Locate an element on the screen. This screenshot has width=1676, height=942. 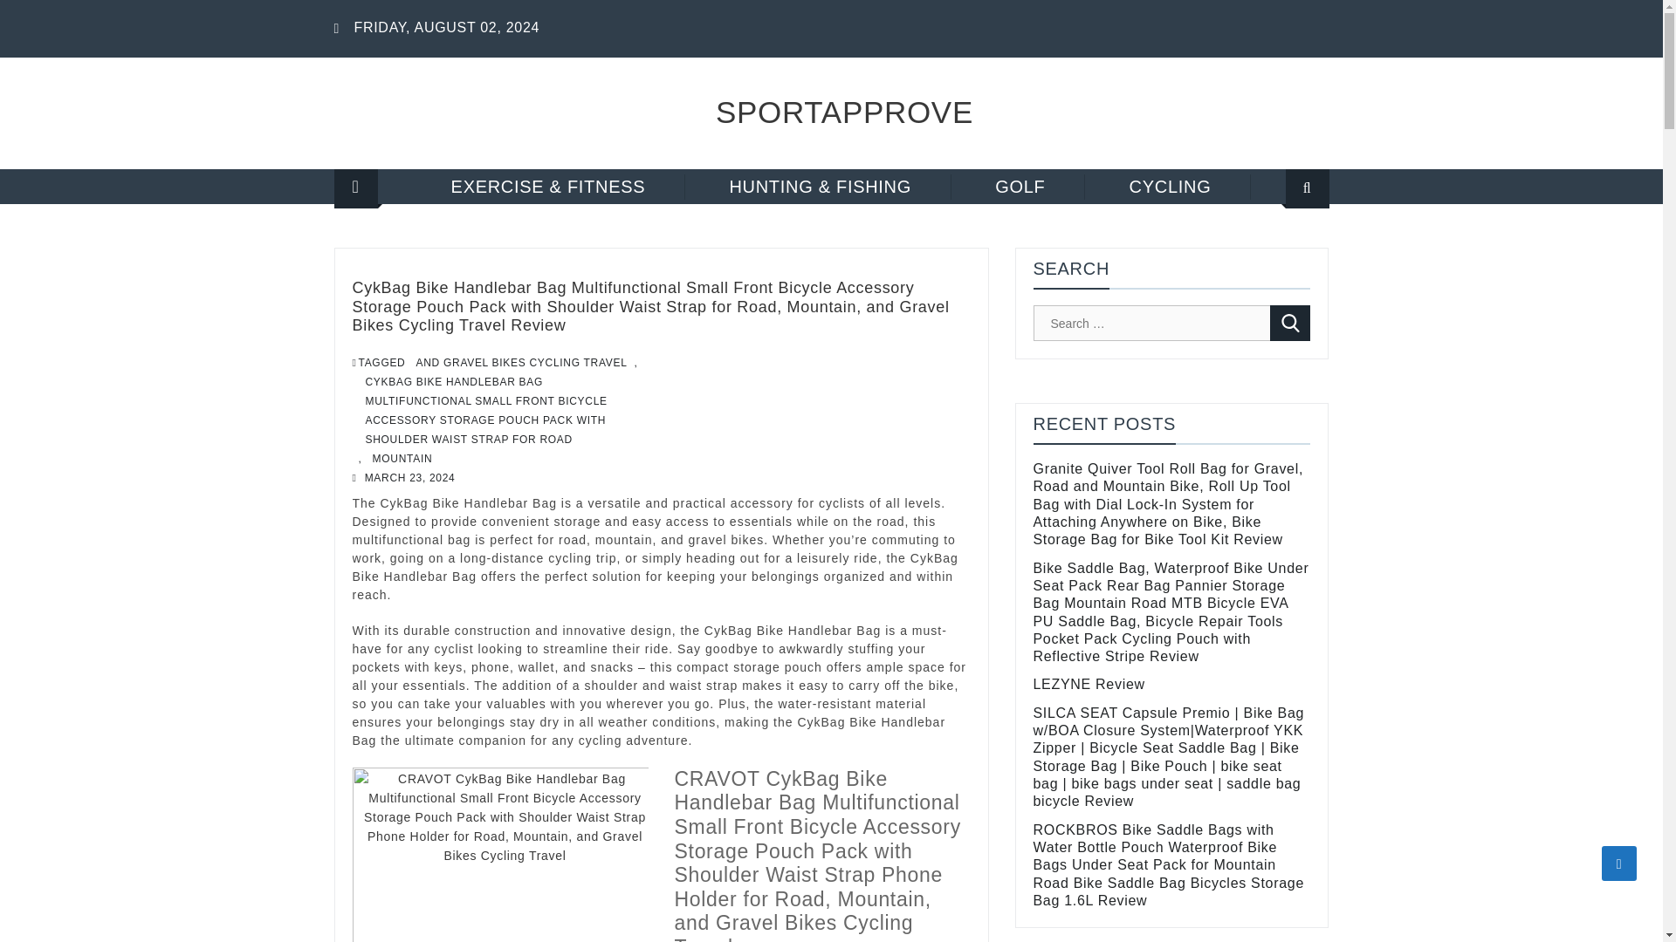
Search is located at coordinates (1290, 323).